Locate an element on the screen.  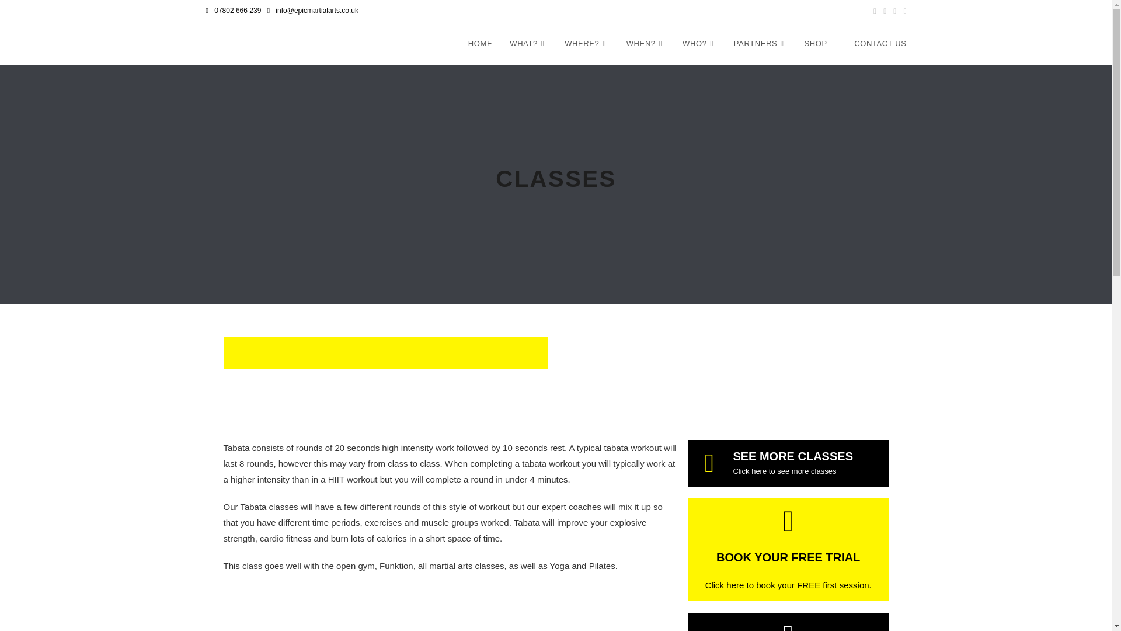
WHAT? is located at coordinates (528, 43).